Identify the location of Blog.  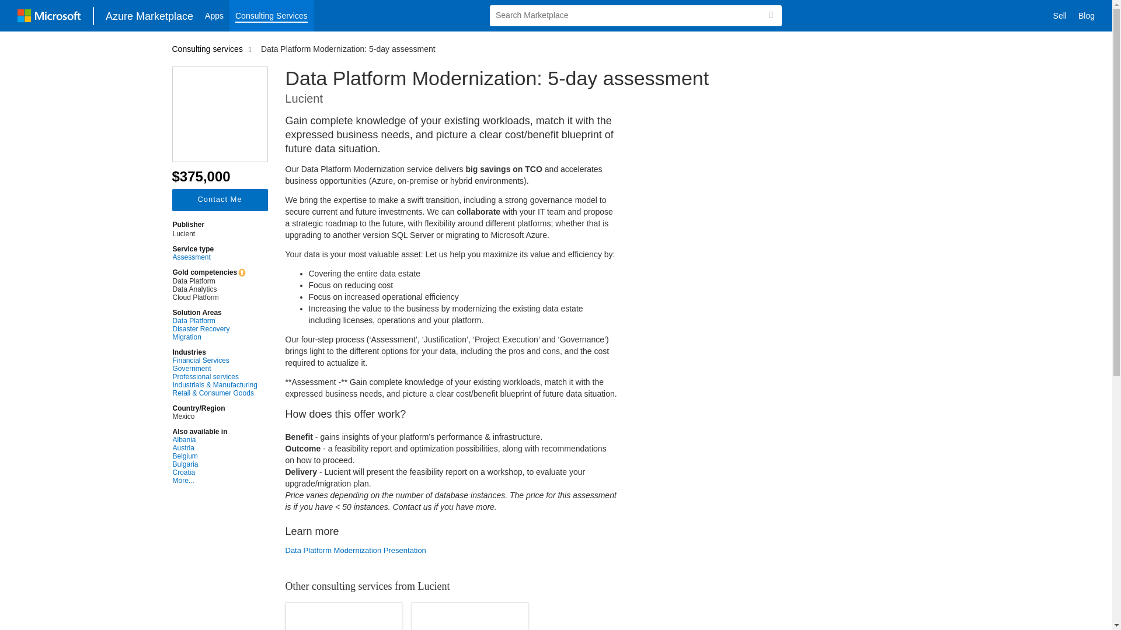
(1087, 16).